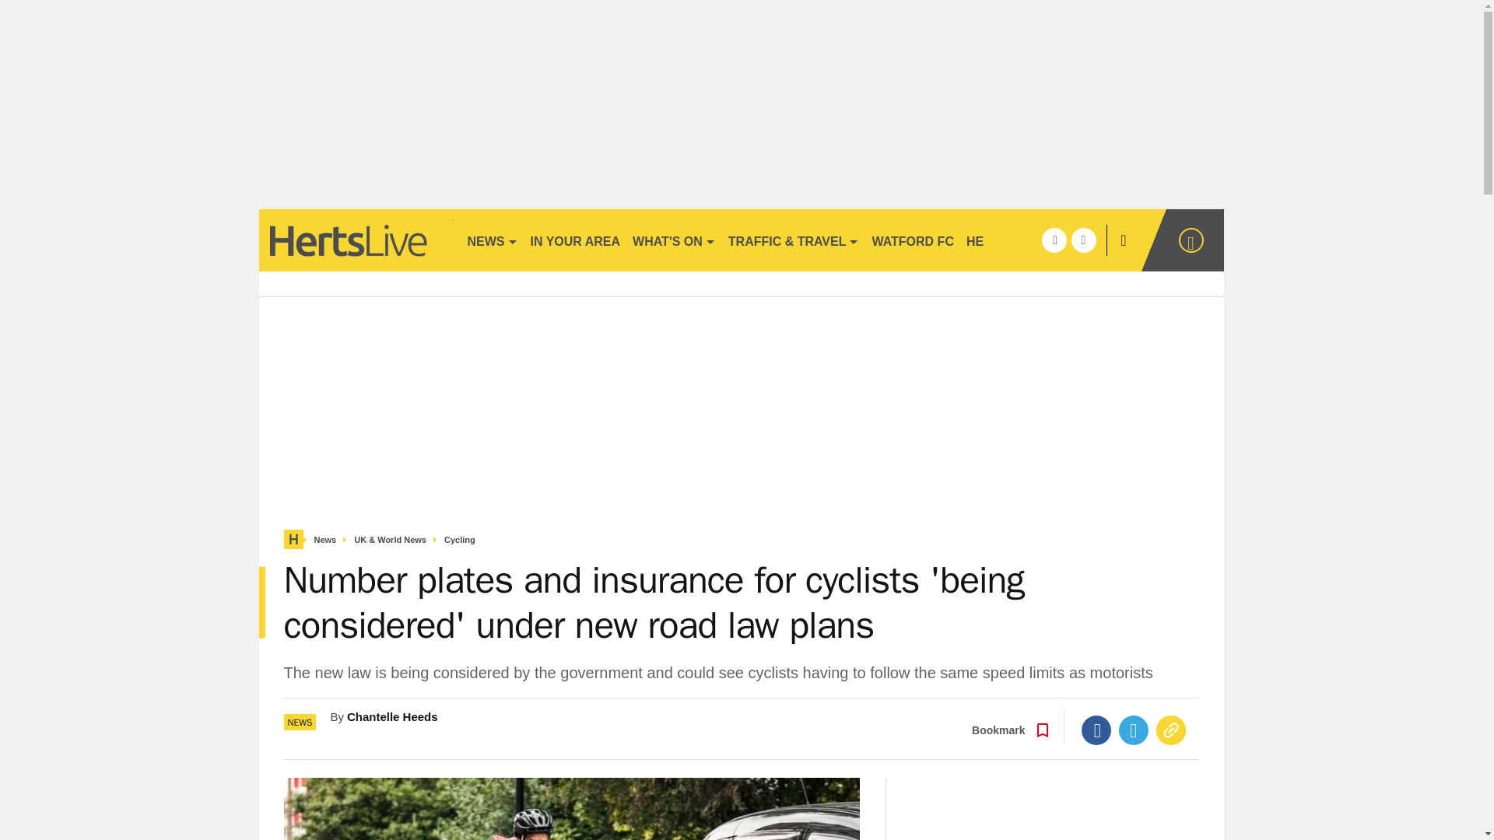 The image size is (1494, 840). I want to click on Twitter, so click(1134, 730).